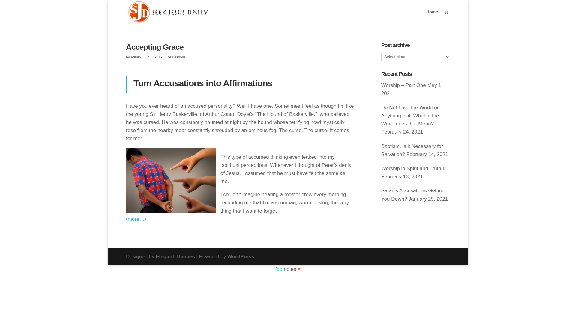 Image resolution: width=576 pixels, height=324 pixels. Describe the element at coordinates (412, 150) in the screenshot. I see `Baptism, is it Necessary for Salvation?` at that location.